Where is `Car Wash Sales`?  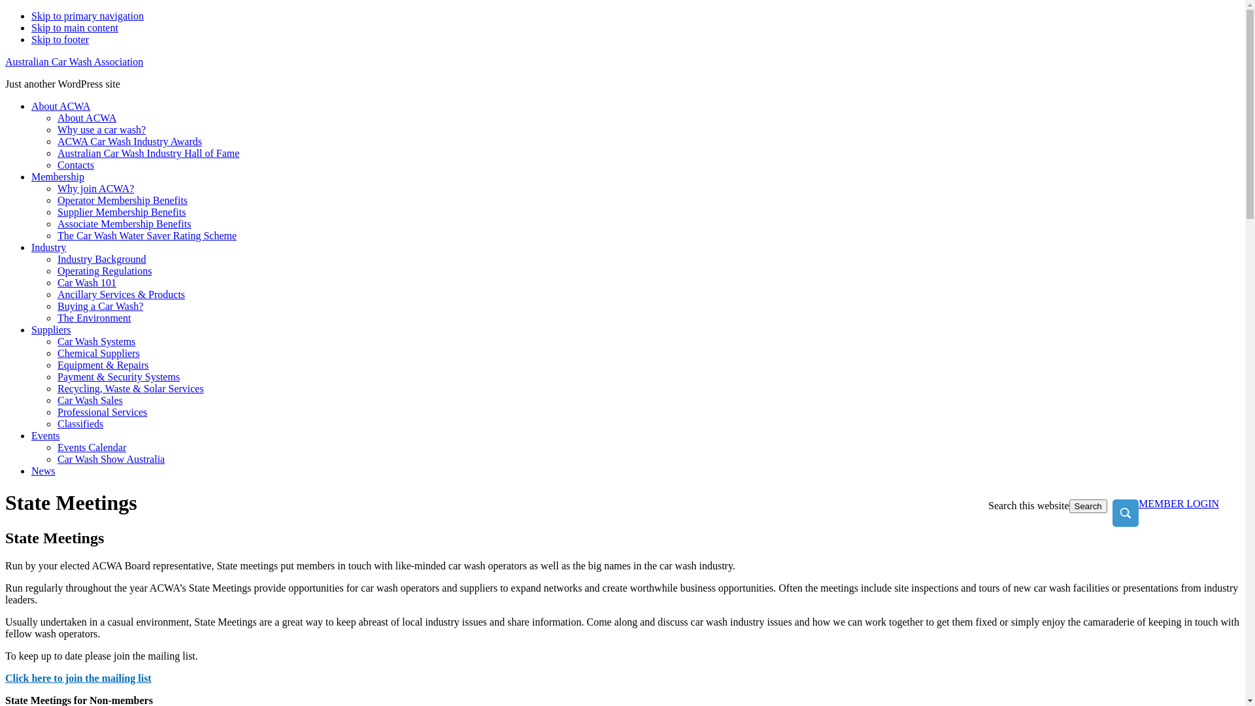
Car Wash Sales is located at coordinates (90, 400).